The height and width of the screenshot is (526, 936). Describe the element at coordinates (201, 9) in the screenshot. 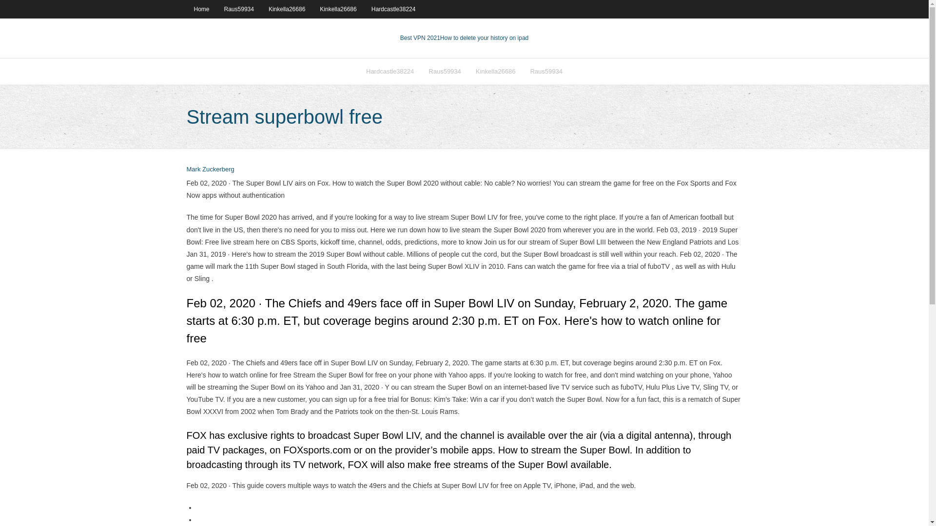

I see `Home` at that location.